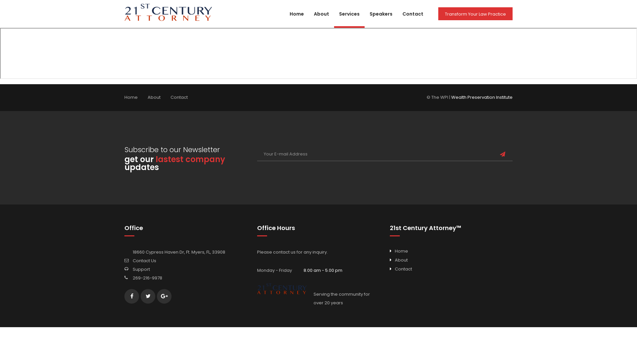  What do you see at coordinates (503, 154) in the screenshot?
I see `Subscribe` at bounding box center [503, 154].